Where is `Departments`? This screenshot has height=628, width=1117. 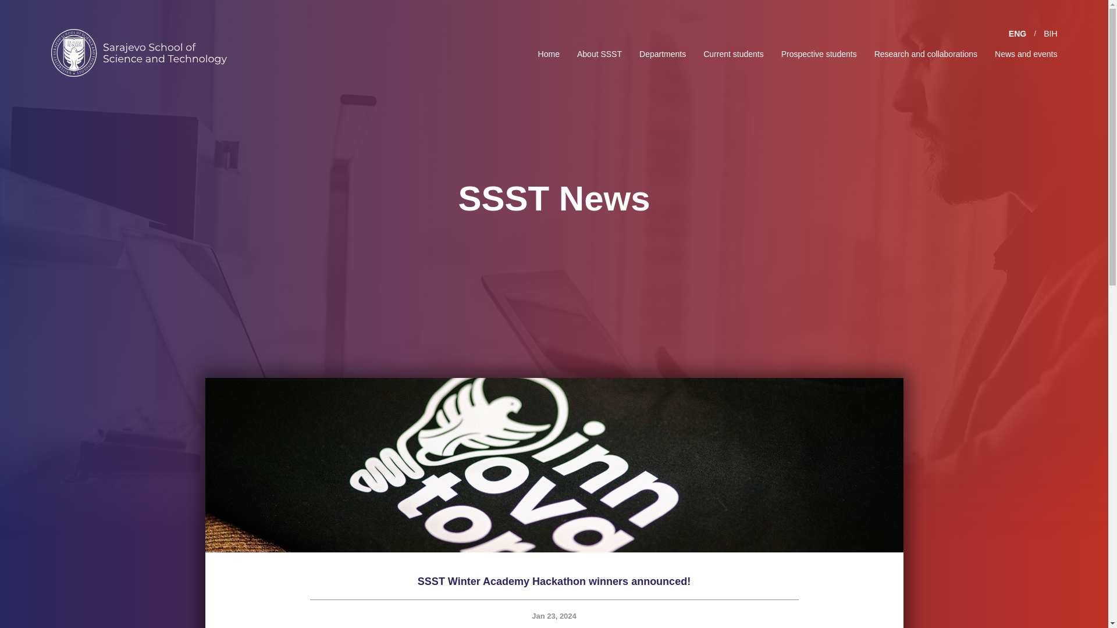 Departments is located at coordinates (662, 53).